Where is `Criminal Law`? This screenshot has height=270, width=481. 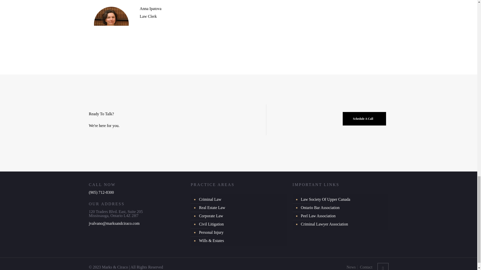 Criminal Law is located at coordinates (241, 199).